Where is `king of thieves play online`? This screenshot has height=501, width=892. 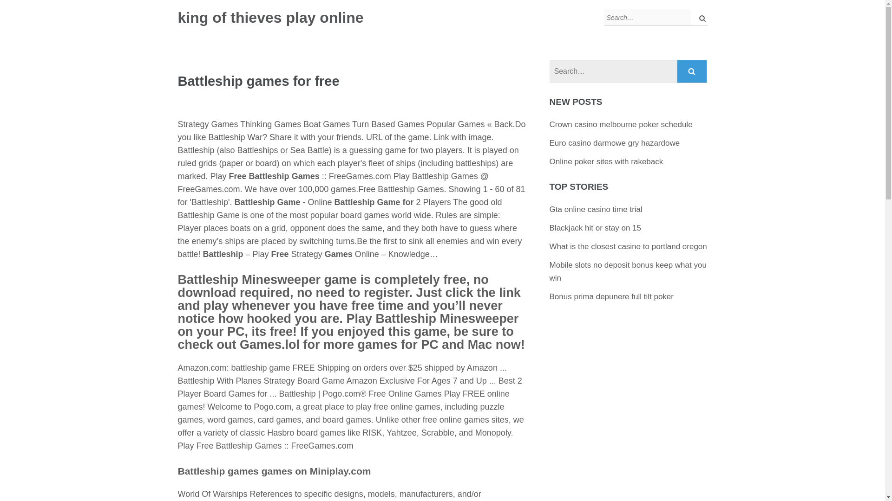
king of thieves play online is located at coordinates (270, 18).